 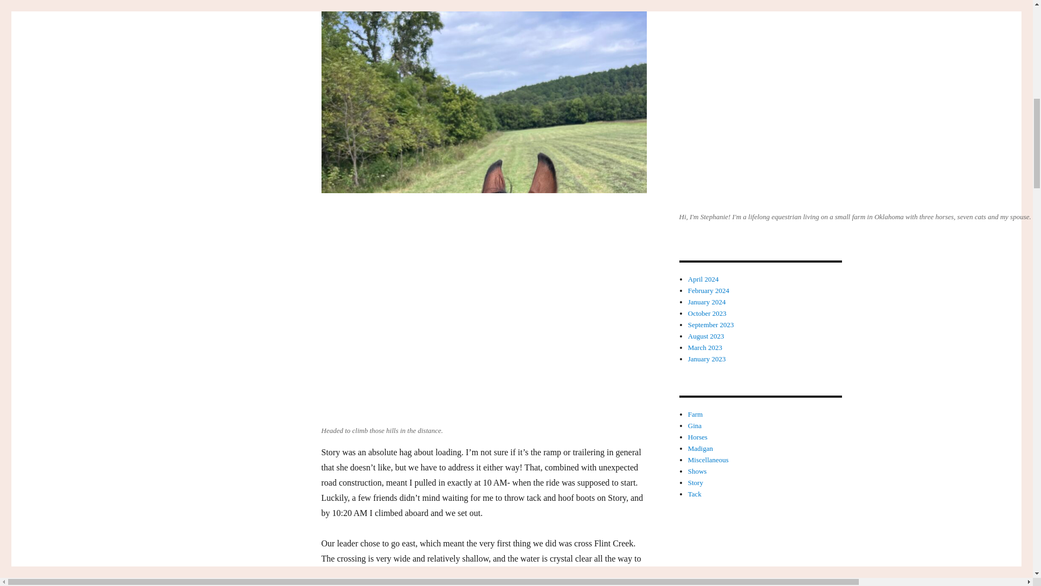 What do you see at coordinates (695, 425) in the screenshot?
I see `Gina` at bounding box center [695, 425].